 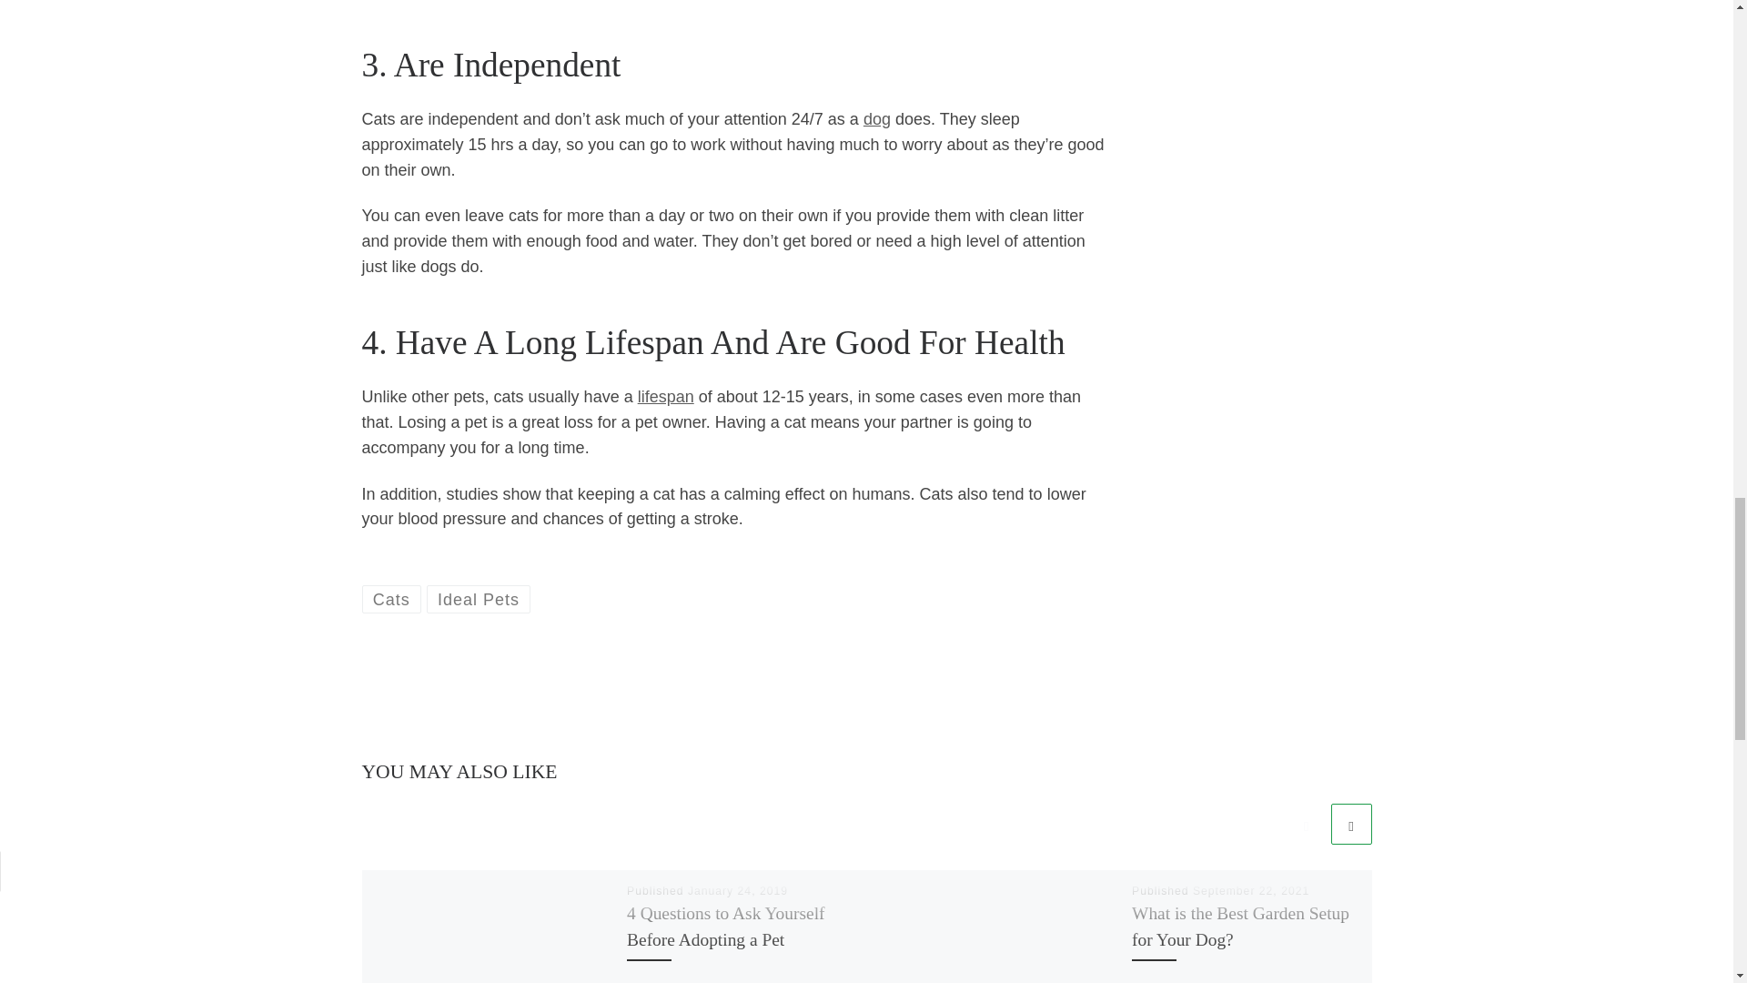 What do you see at coordinates (1350, 824) in the screenshot?
I see `Next related articles` at bounding box center [1350, 824].